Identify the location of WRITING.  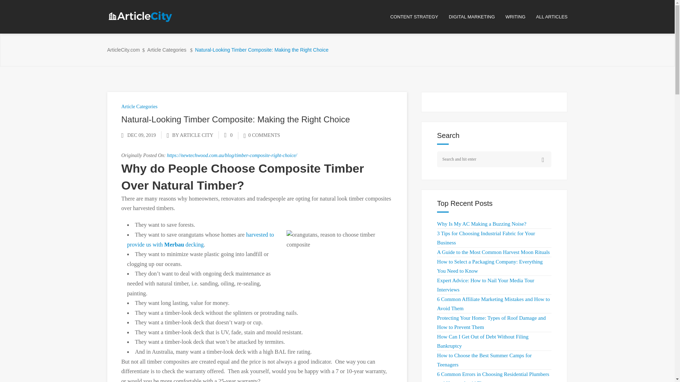
(520, 17).